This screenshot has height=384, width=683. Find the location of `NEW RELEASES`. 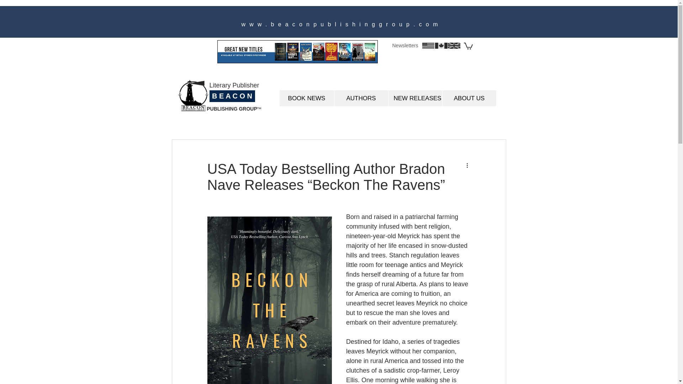

NEW RELEASES is located at coordinates (415, 98).